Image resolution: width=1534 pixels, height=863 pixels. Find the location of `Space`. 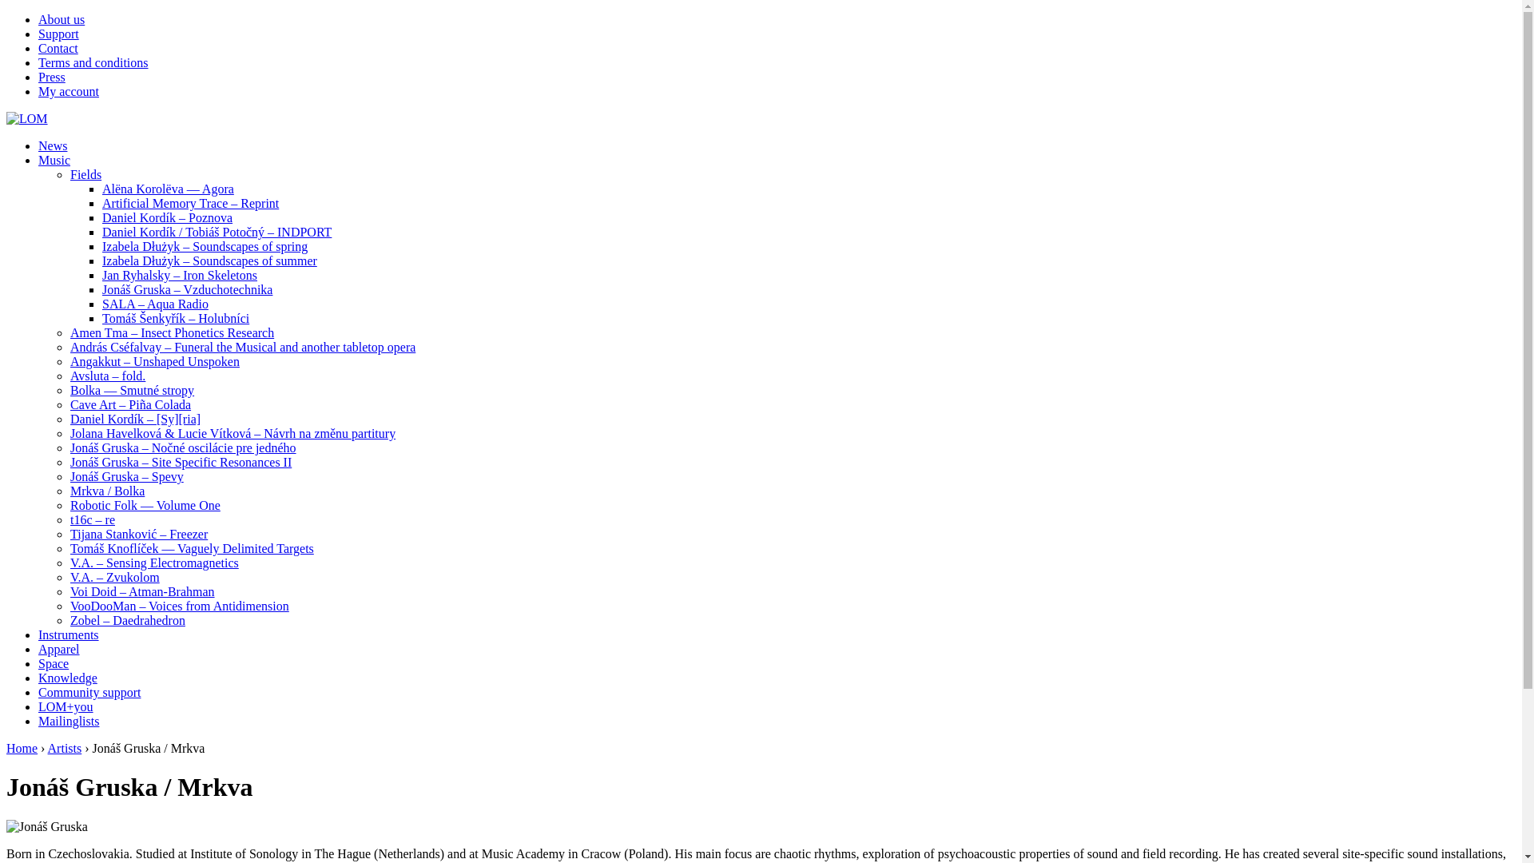

Space is located at coordinates (54, 663).